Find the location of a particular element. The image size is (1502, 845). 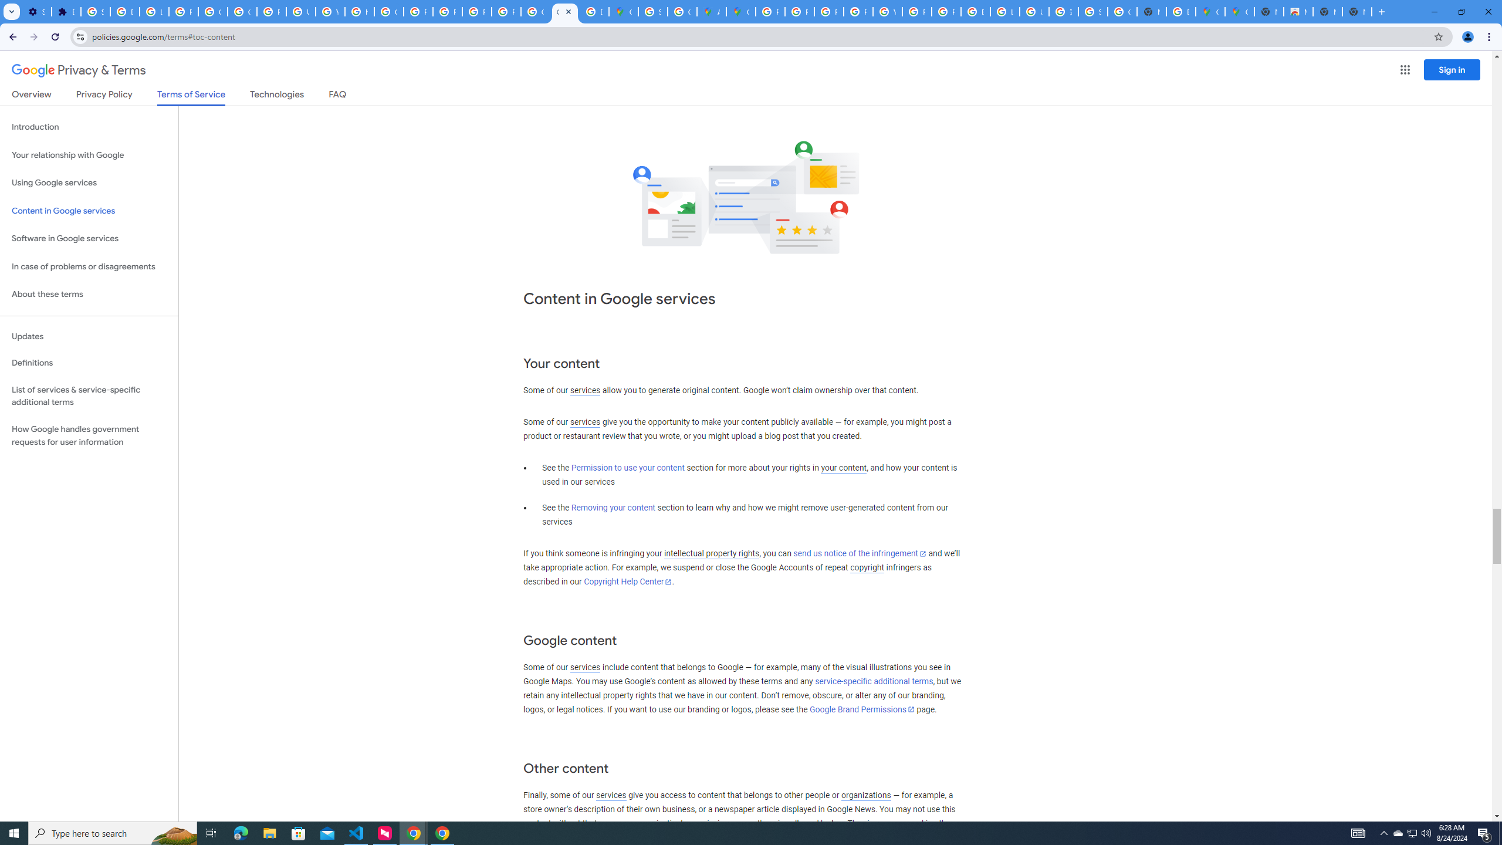

Terms of Service is located at coordinates (191, 97).